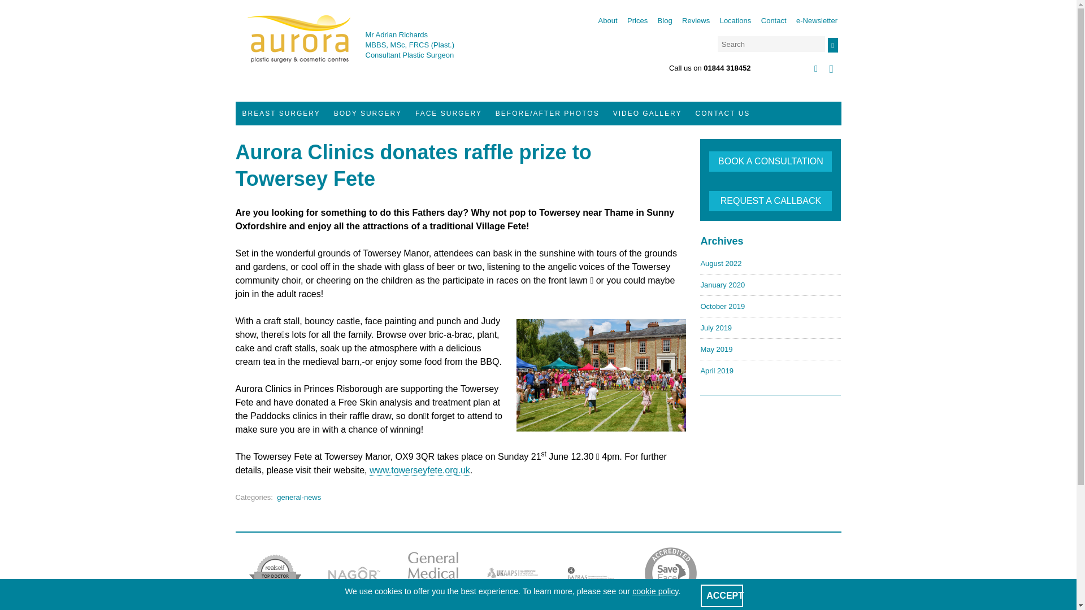 Image resolution: width=1085 pixels, height=610 pixels. I want to click on May 2019, so click(716, 349).